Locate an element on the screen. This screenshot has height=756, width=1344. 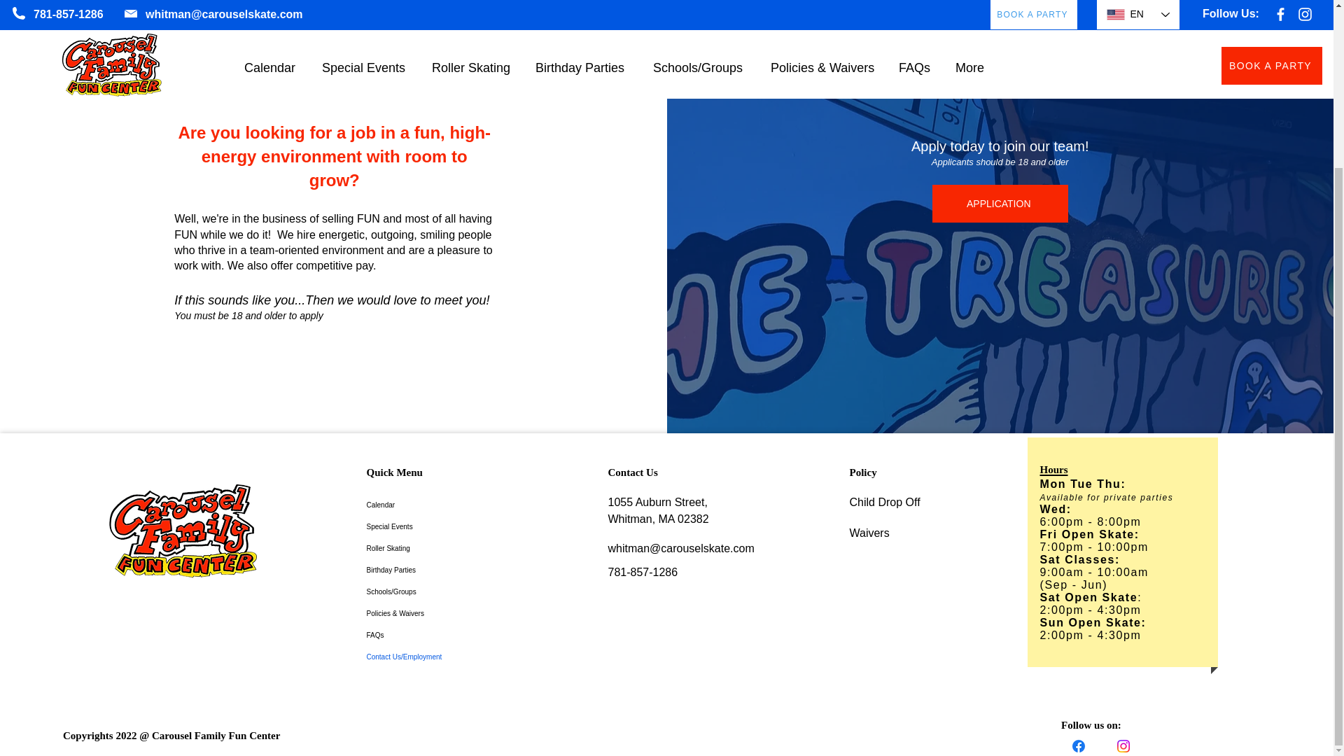
APPLICATION is located at coordinates (1000, 203).